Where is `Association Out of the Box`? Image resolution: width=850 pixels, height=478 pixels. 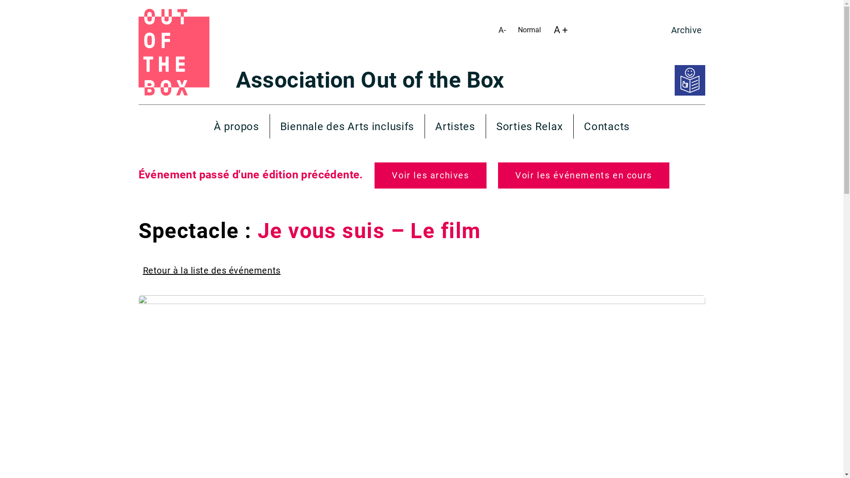
Association Out of the Box is located at coordinates (370, 80).